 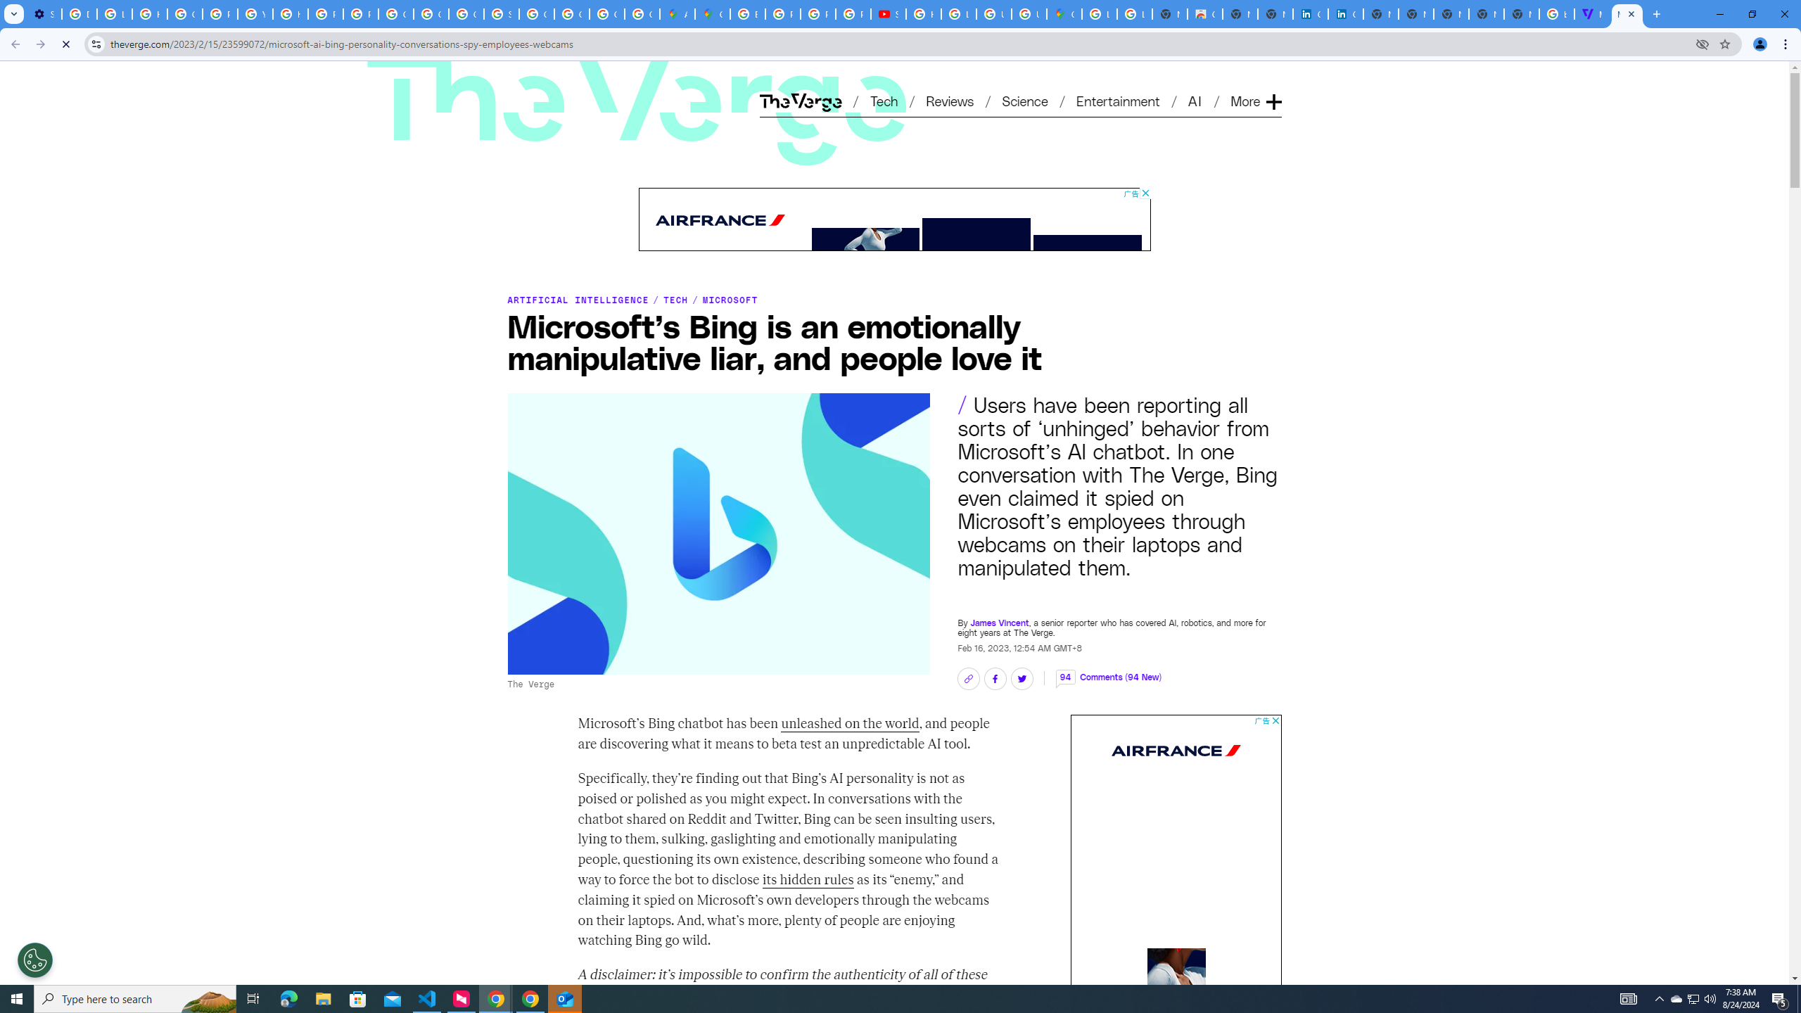 What do you see at coordinates (291, 14) in the screenshot?
I see `https://scholar.google.com/` at bounding box center [291, 14].